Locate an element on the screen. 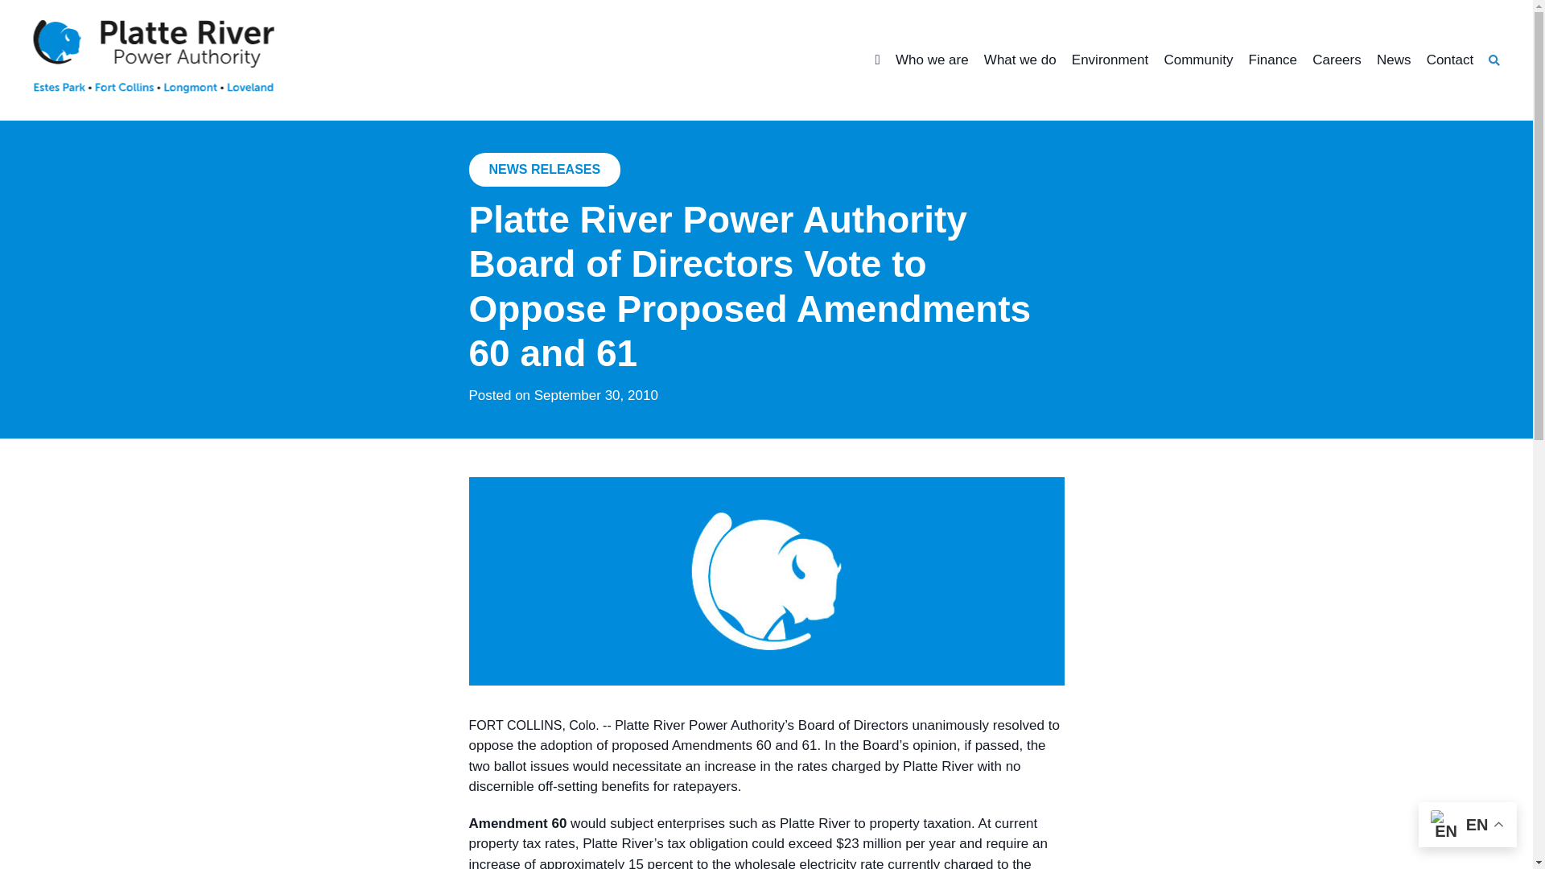 This screenshot has width=1545, height=869. What we do is located at coordinates (1020, 60).